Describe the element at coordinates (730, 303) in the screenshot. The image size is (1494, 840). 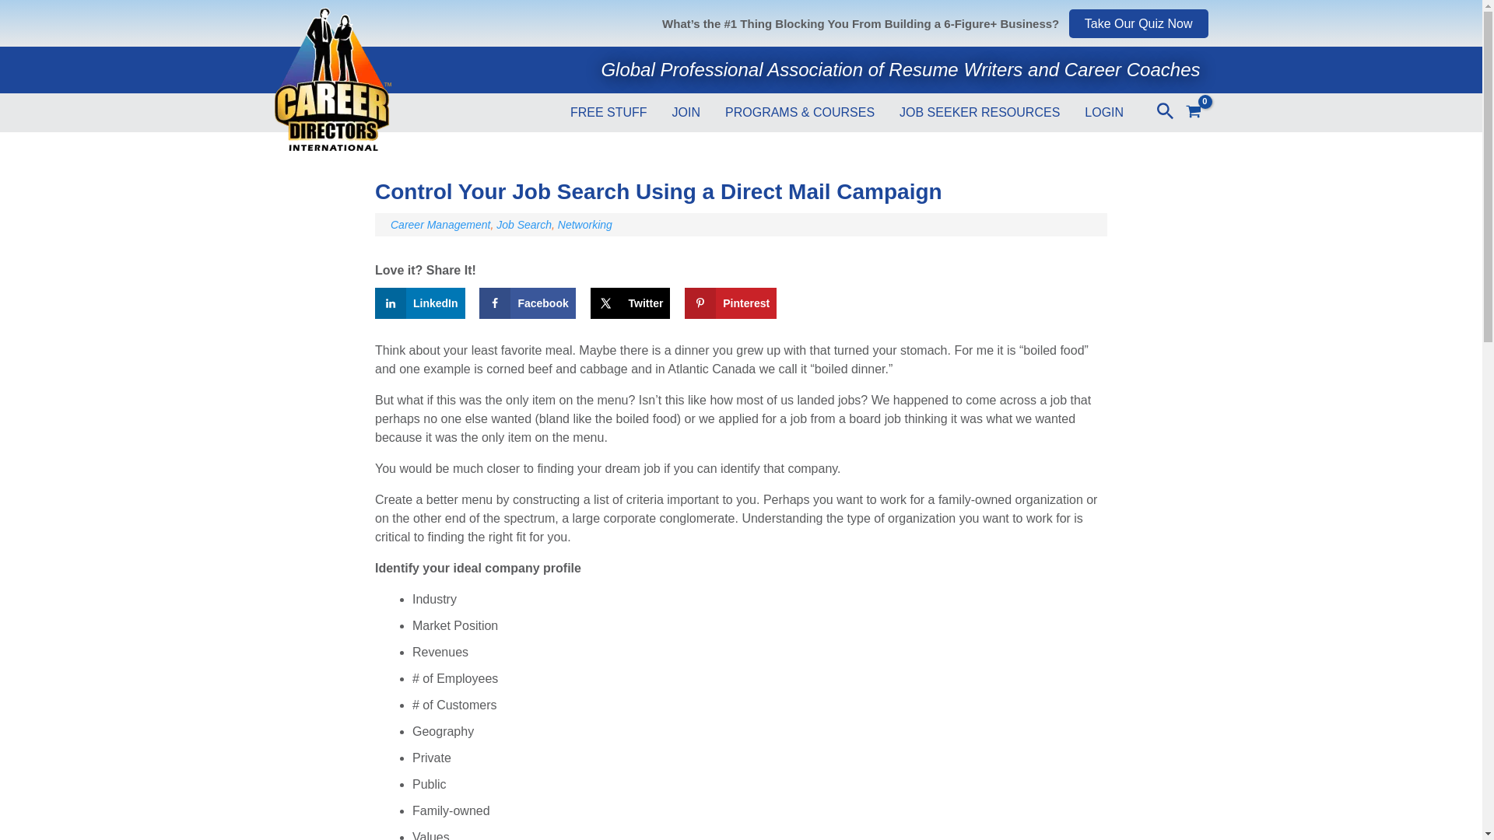
I see `Save to Pinterest` at that location.